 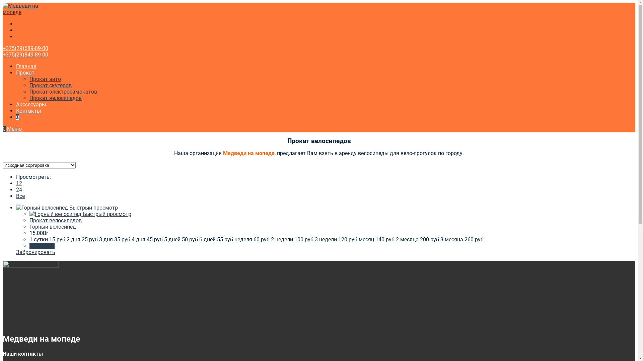 I want to click on +375(29)689-89-00, so click(x=25, y=48).